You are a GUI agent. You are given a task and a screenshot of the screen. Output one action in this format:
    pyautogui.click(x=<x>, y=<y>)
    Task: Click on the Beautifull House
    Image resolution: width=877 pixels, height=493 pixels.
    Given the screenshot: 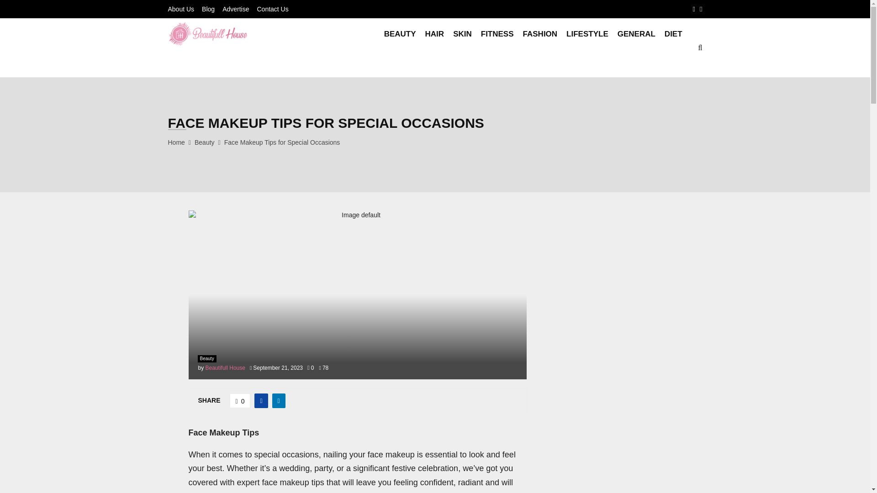 What is the action you would take?
    pyautogui.click(x=225, y=368)
    